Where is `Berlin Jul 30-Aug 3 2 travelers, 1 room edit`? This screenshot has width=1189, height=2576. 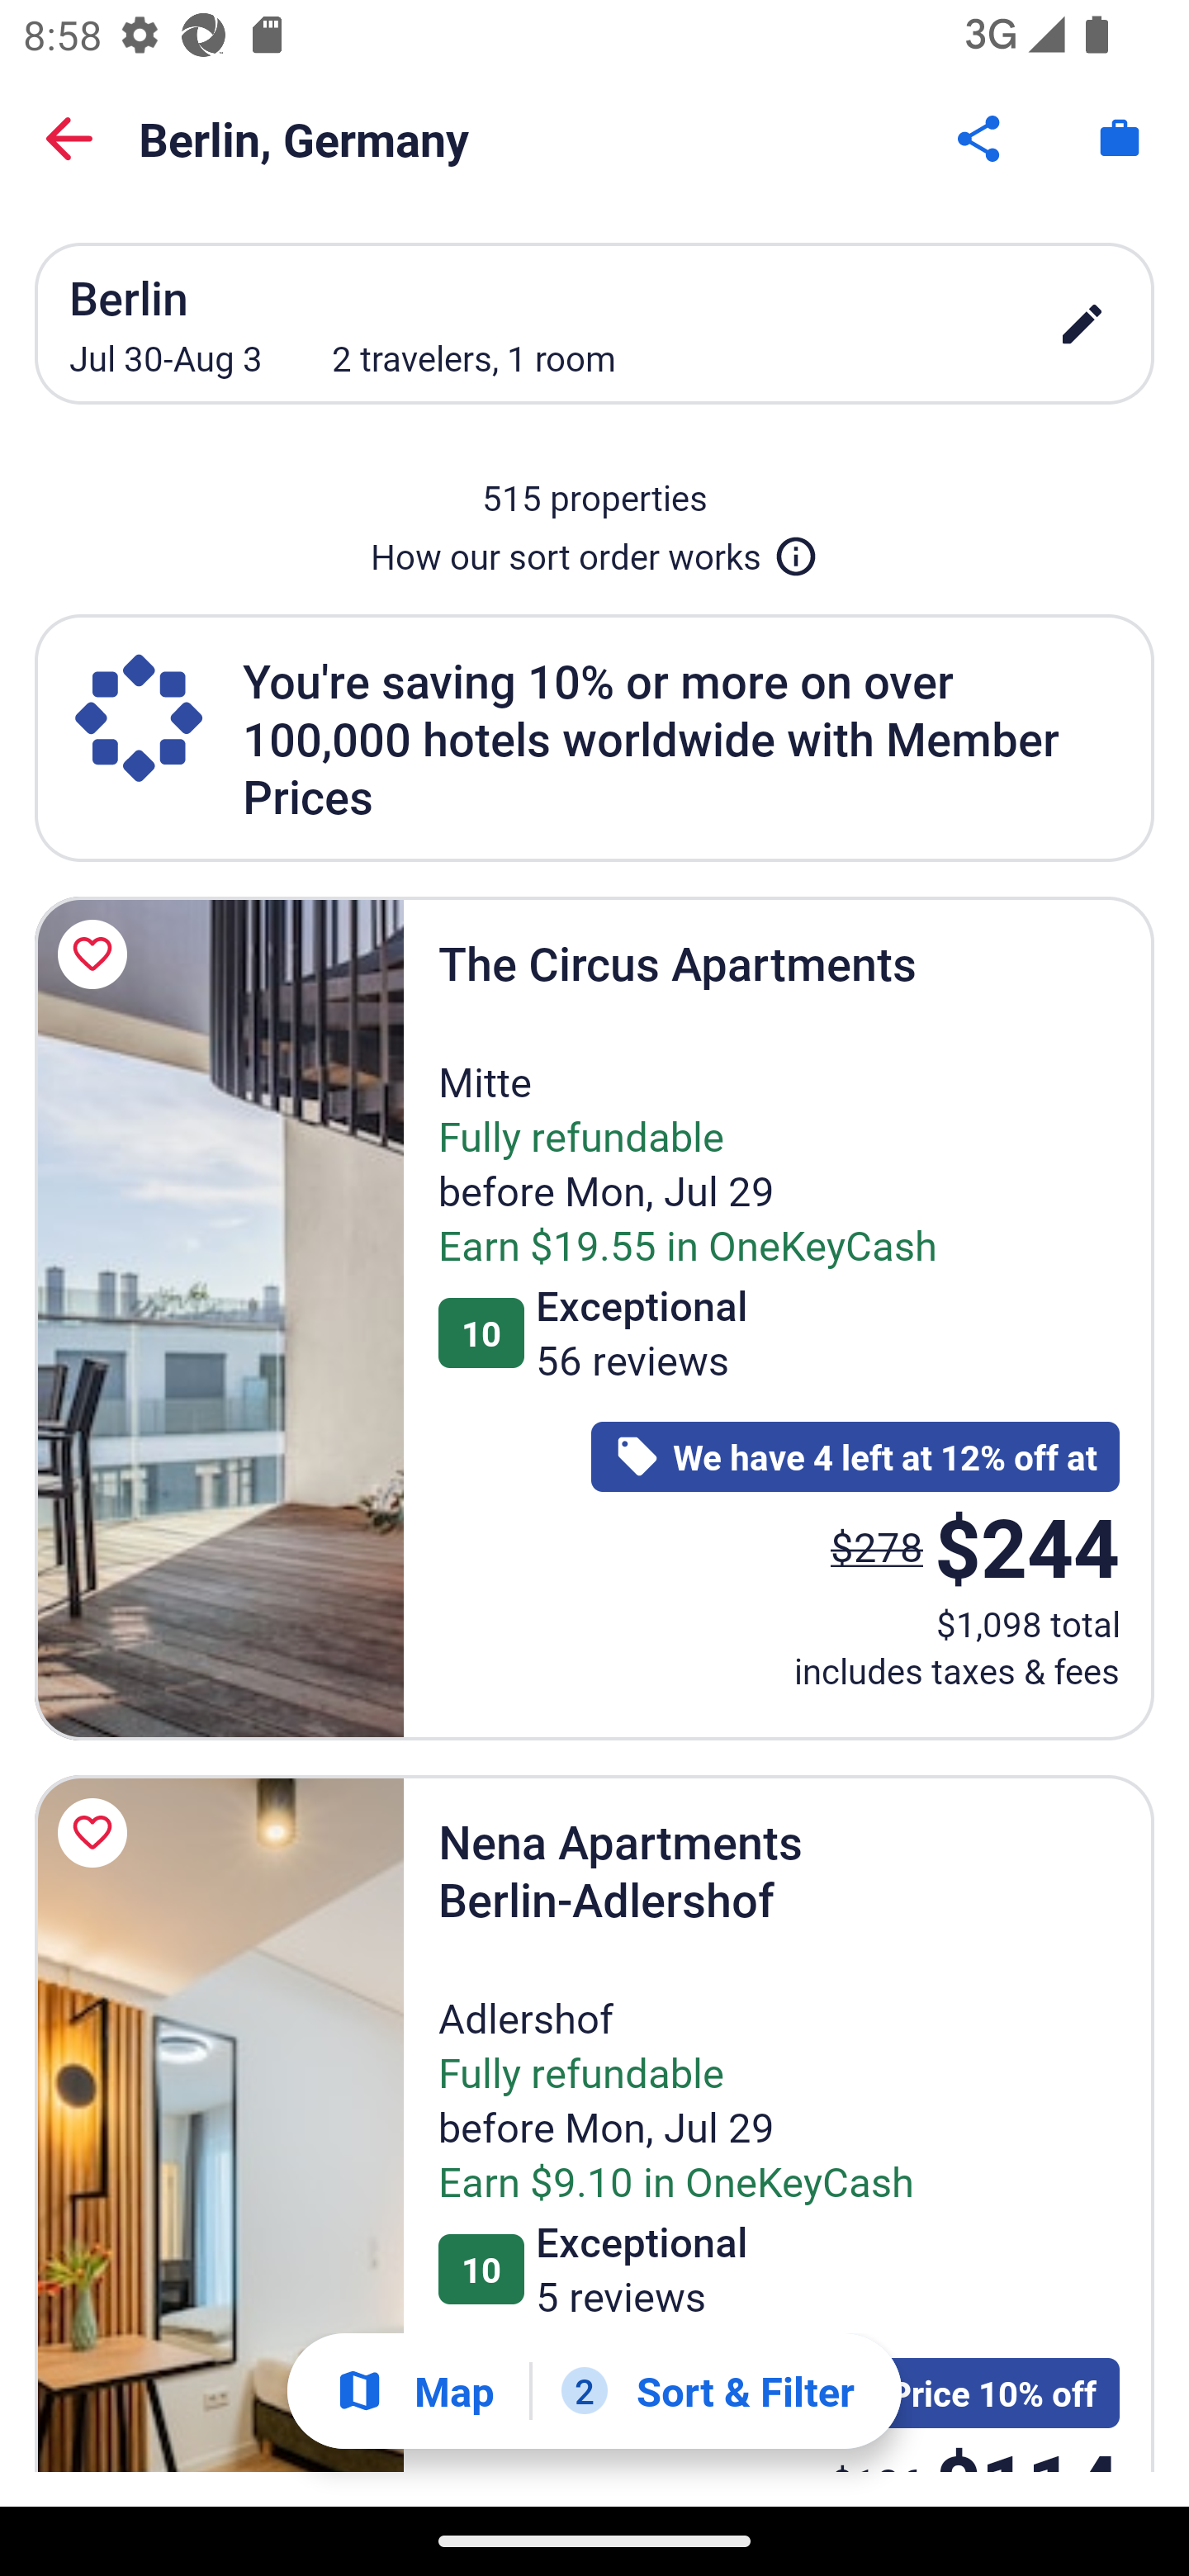
Berlin Jul 30-Aug 3 2 travelers, 1 room edit is located at coordinates (594, 323).